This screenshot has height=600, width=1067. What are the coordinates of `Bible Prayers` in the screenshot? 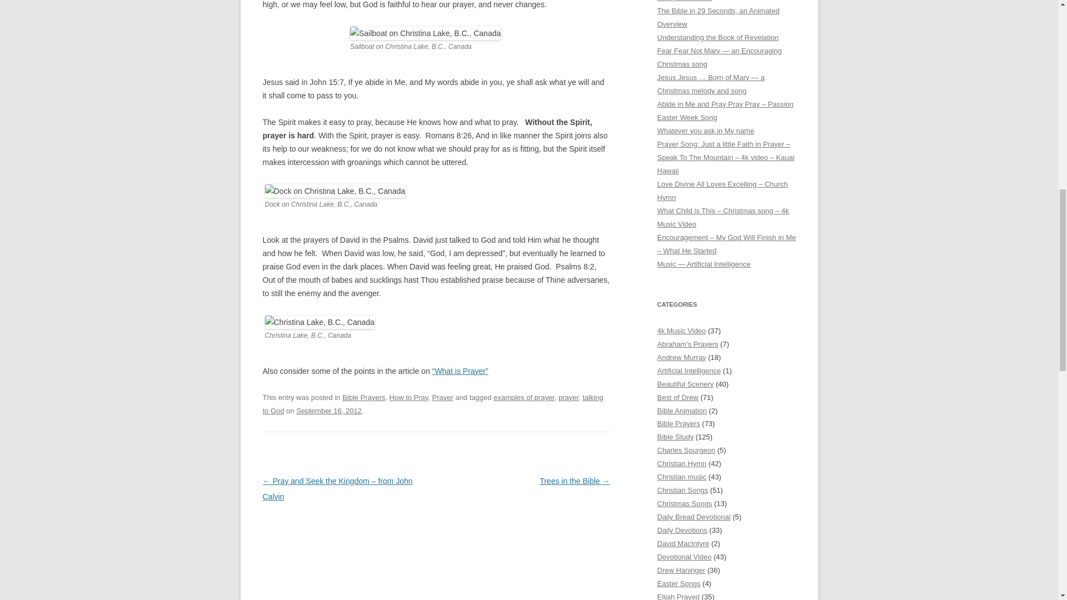 It's located at (363, 397).